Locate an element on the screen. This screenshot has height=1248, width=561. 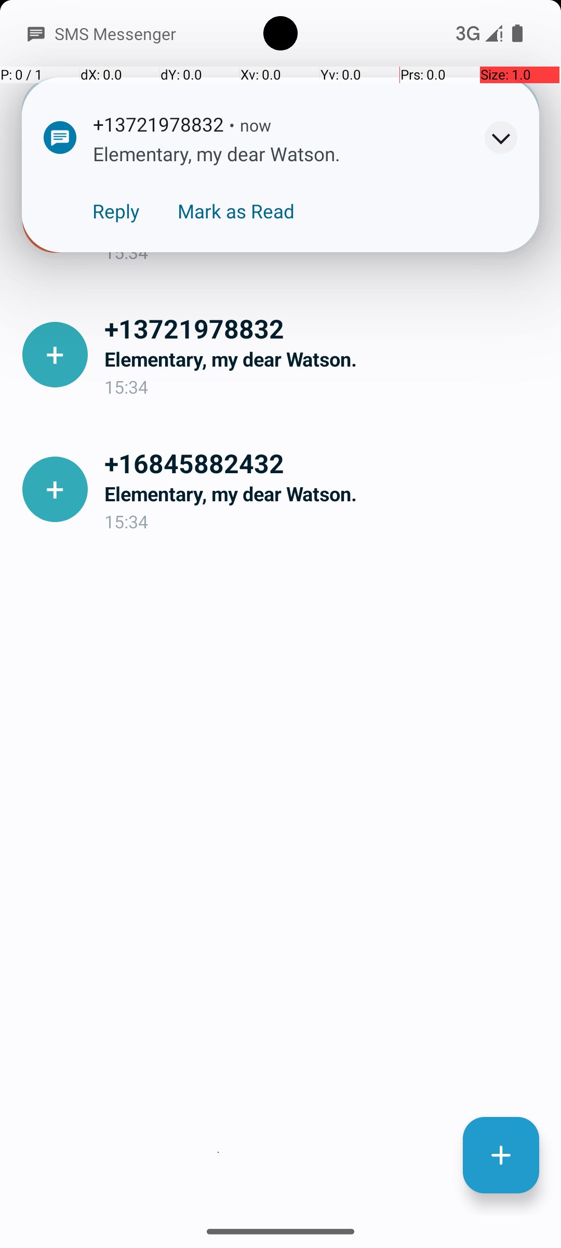
On is located at coordinates (149, 3).